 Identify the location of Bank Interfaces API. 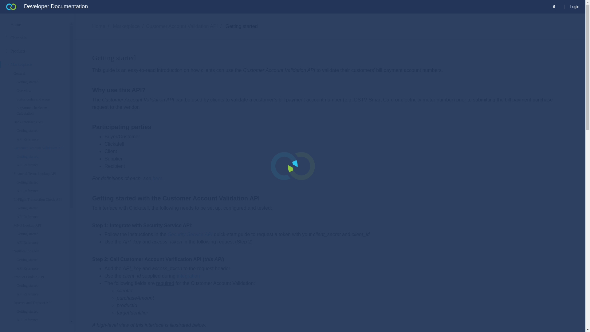
(38, 122).